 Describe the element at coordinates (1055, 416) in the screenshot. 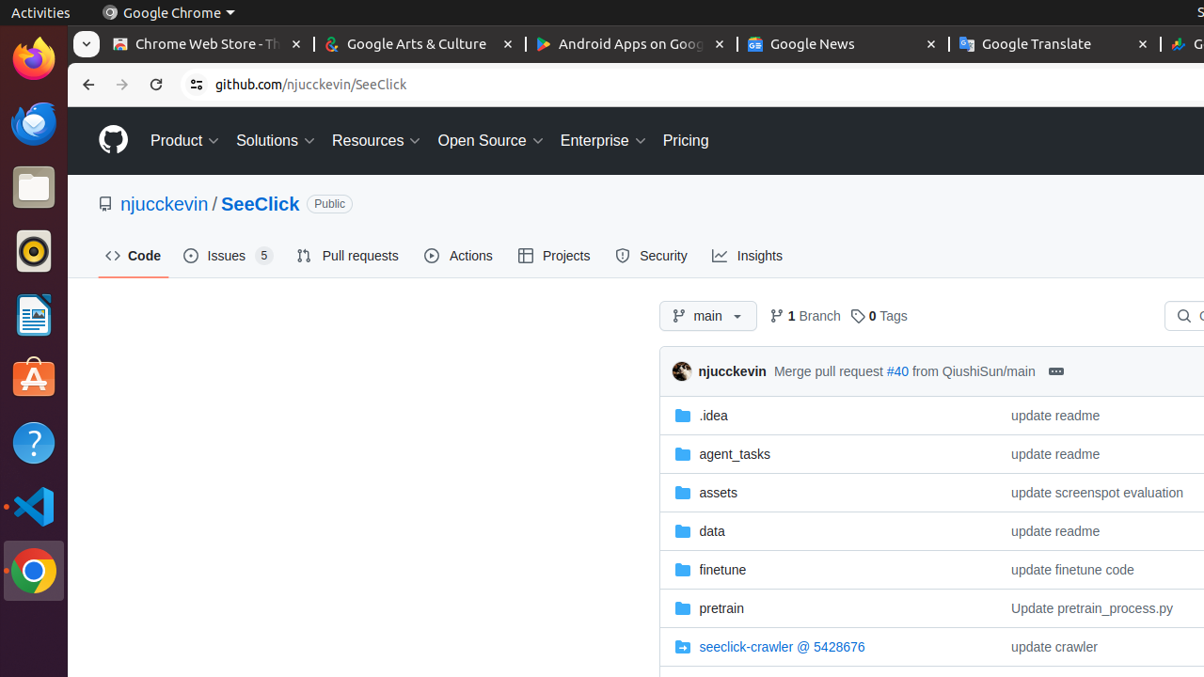

I see `update readme` at that location.